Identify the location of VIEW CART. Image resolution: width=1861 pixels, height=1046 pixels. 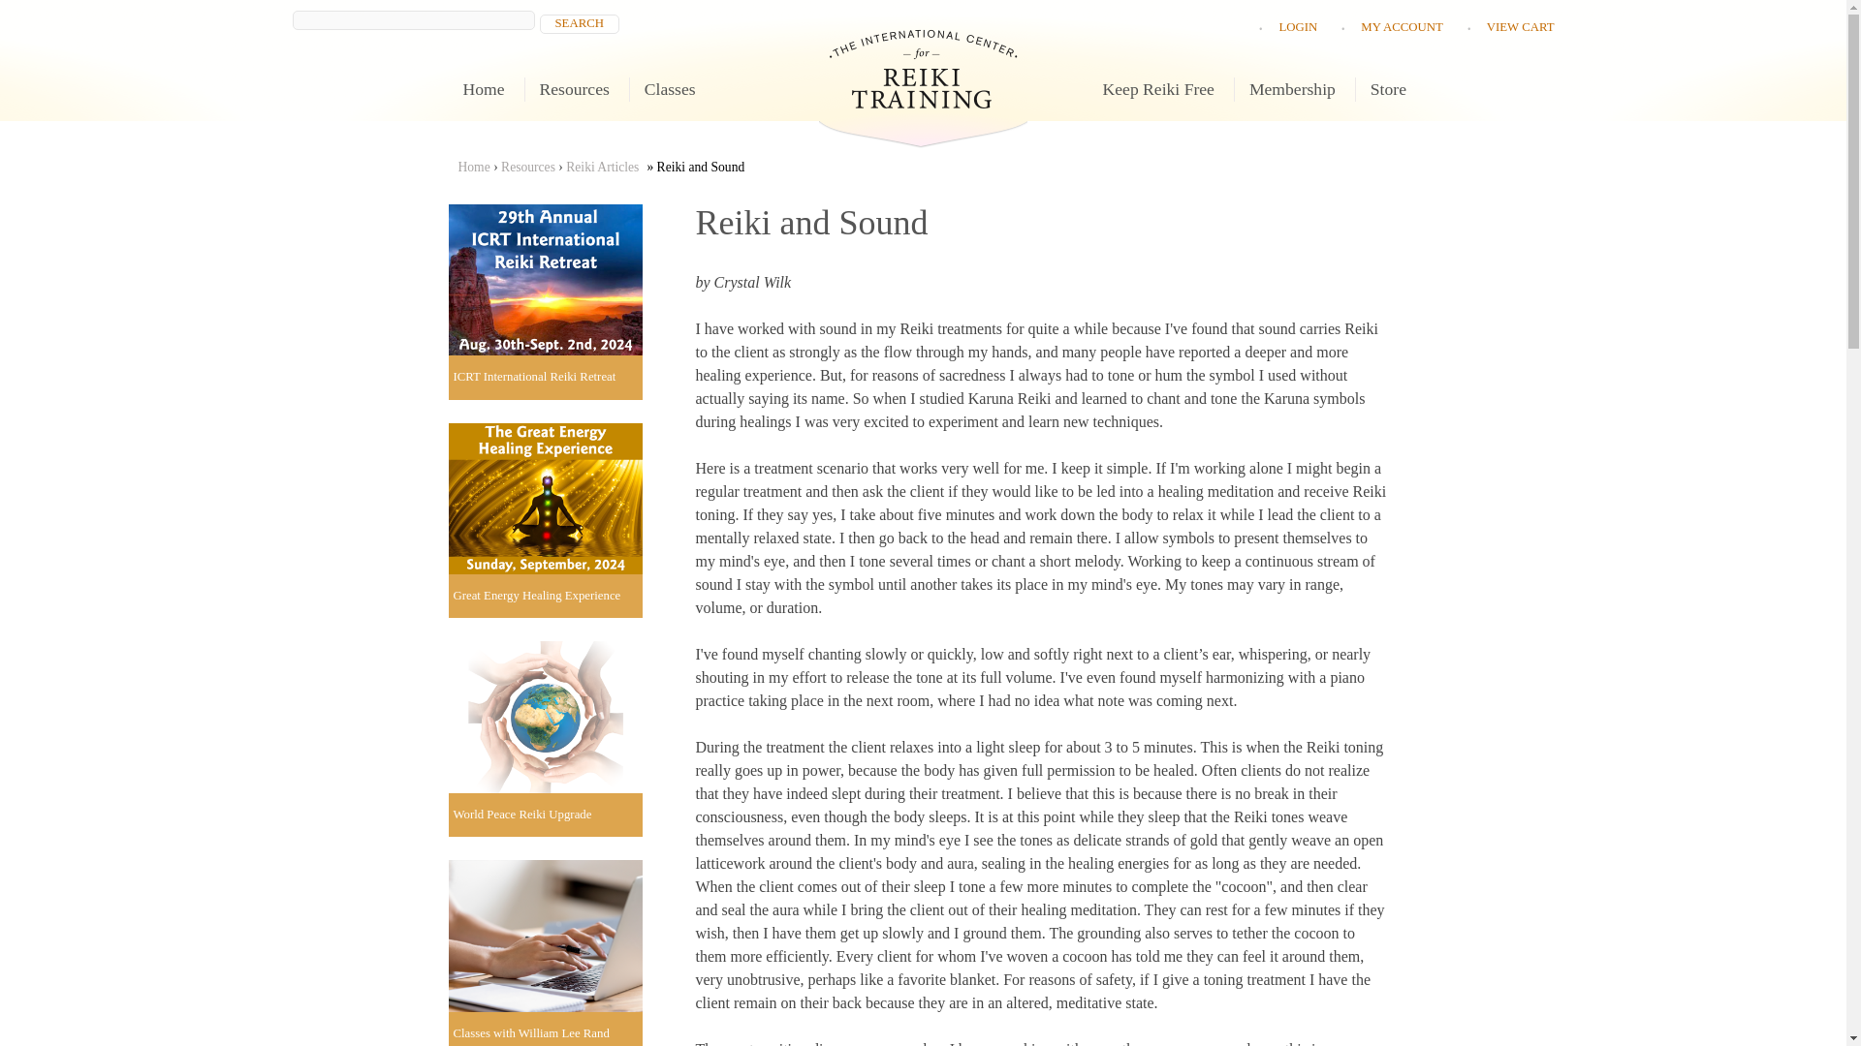
(1520, 26).